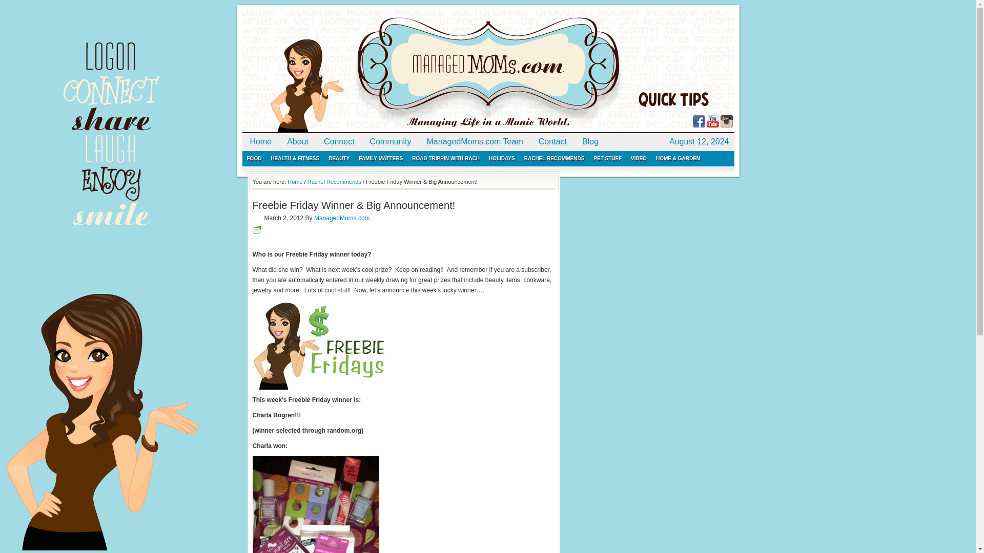 The width and height of the screenshot is (984, 553). Describe the element at coordinates (260, 142) in the screenshot. I see `Home` at that location.